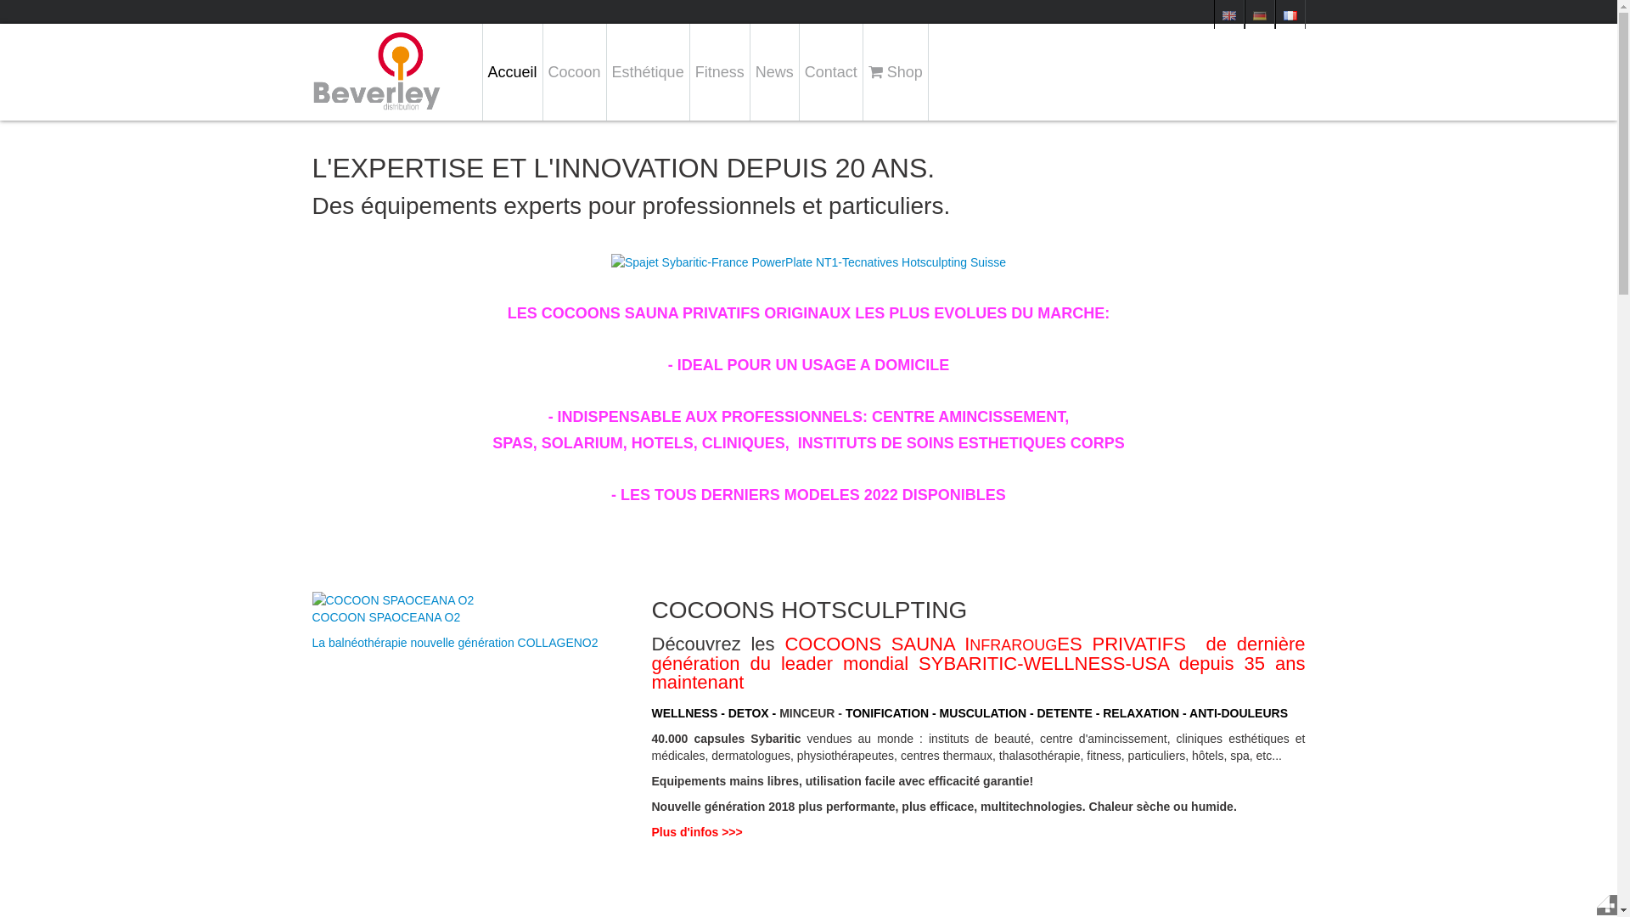 This screenshot has width=1630, height=917. I want to click on Accueil, so click(513, 72).